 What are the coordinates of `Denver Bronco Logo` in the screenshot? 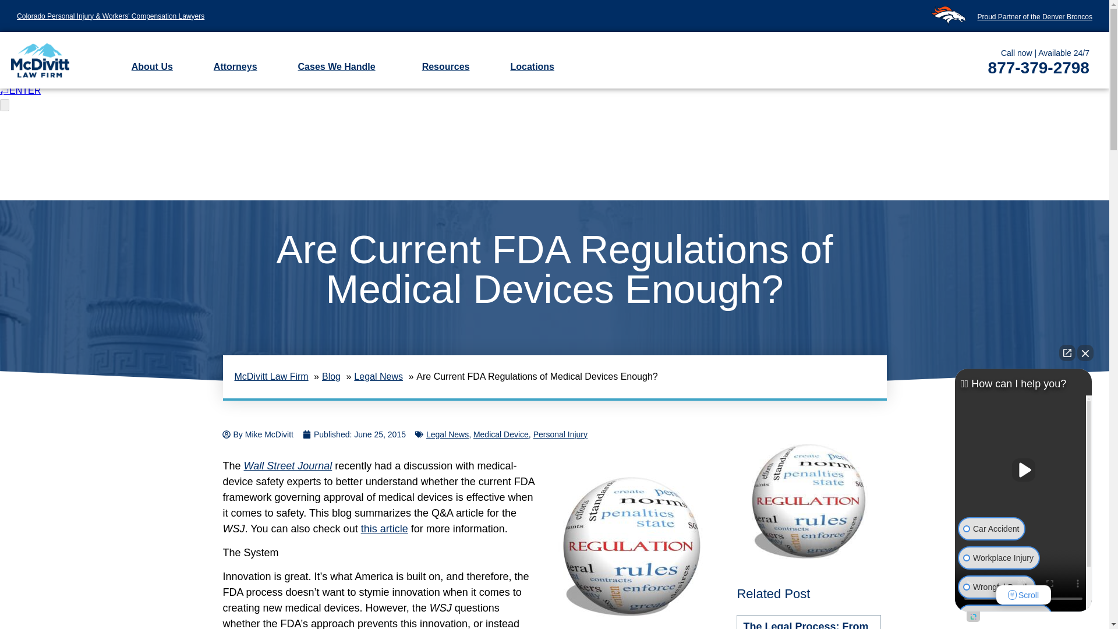 It's located at (948, 16).